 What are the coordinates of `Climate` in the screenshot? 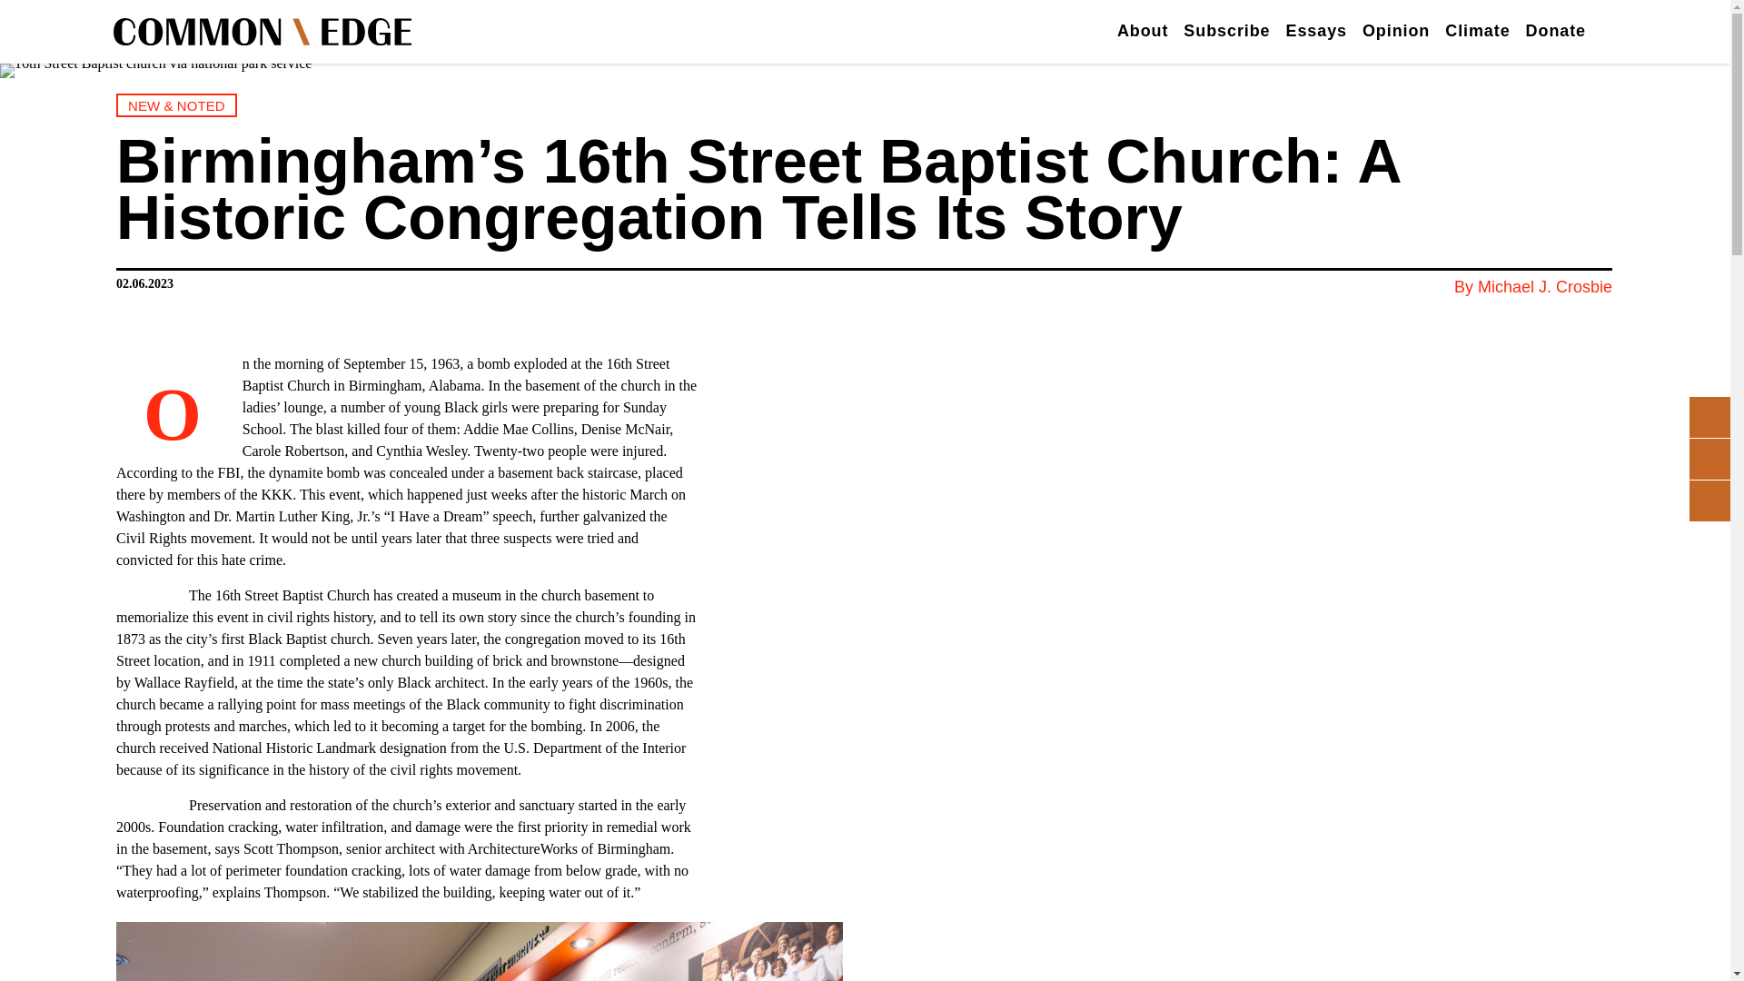 It's located at (1477, 33).